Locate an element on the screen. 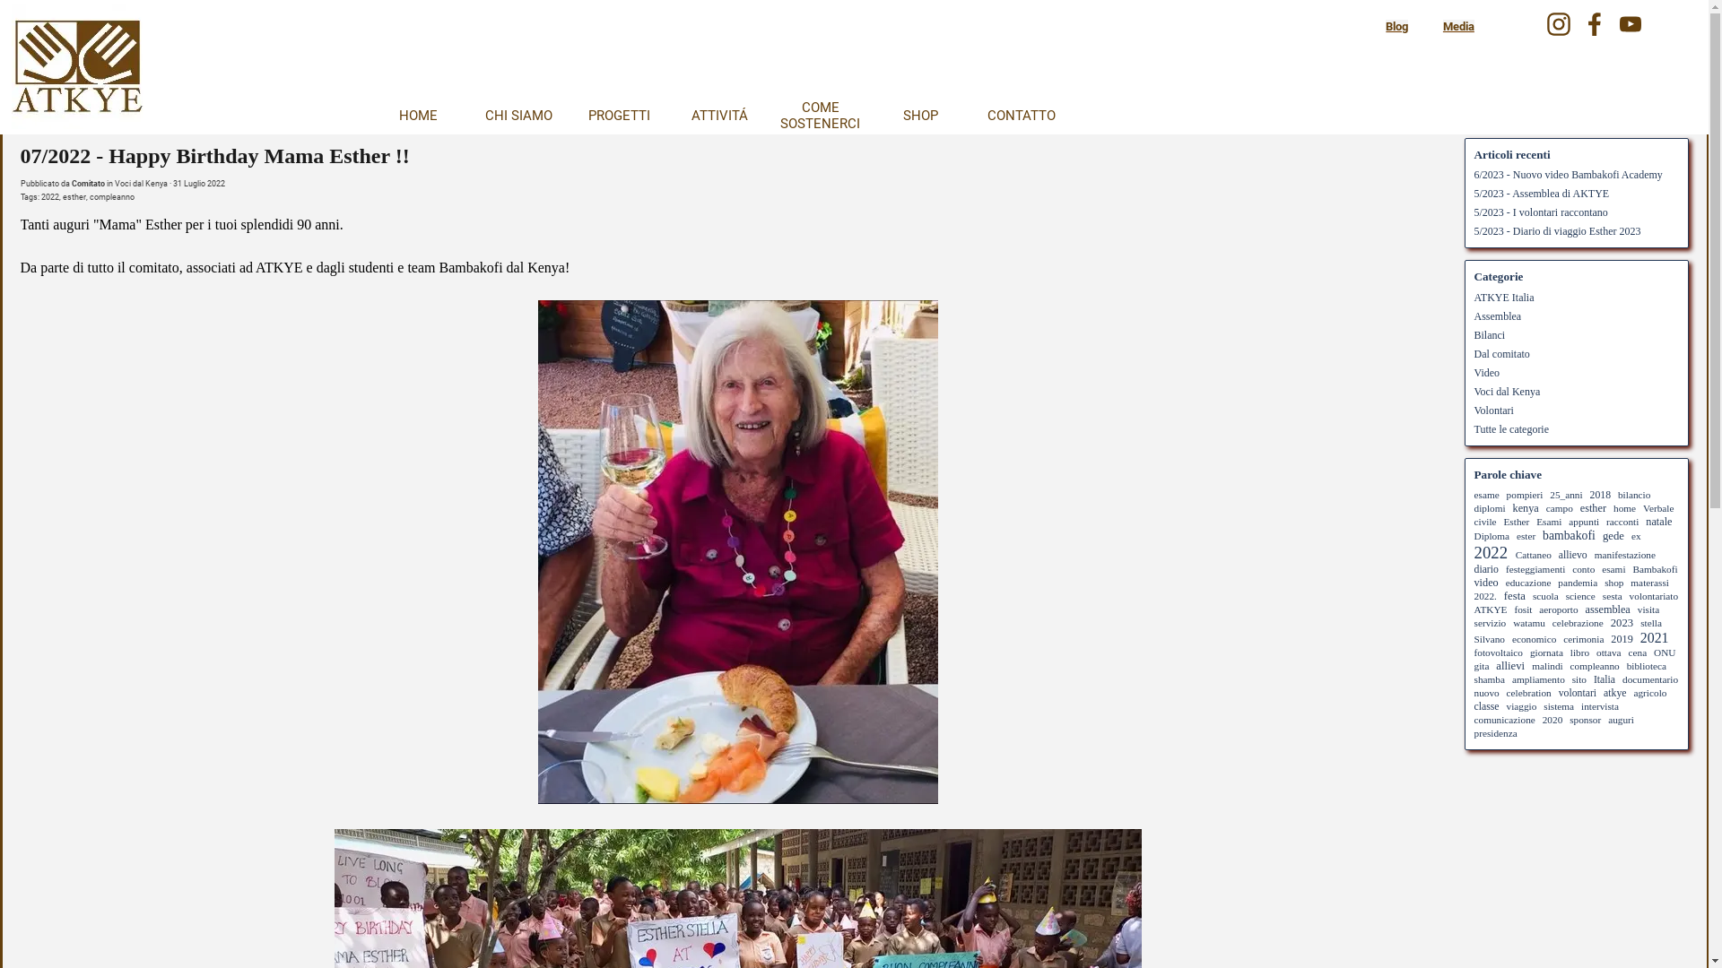 Image resolution: width=1722 pixels, height=968 pixels. 2021 is located at coordinates (1655, 638).